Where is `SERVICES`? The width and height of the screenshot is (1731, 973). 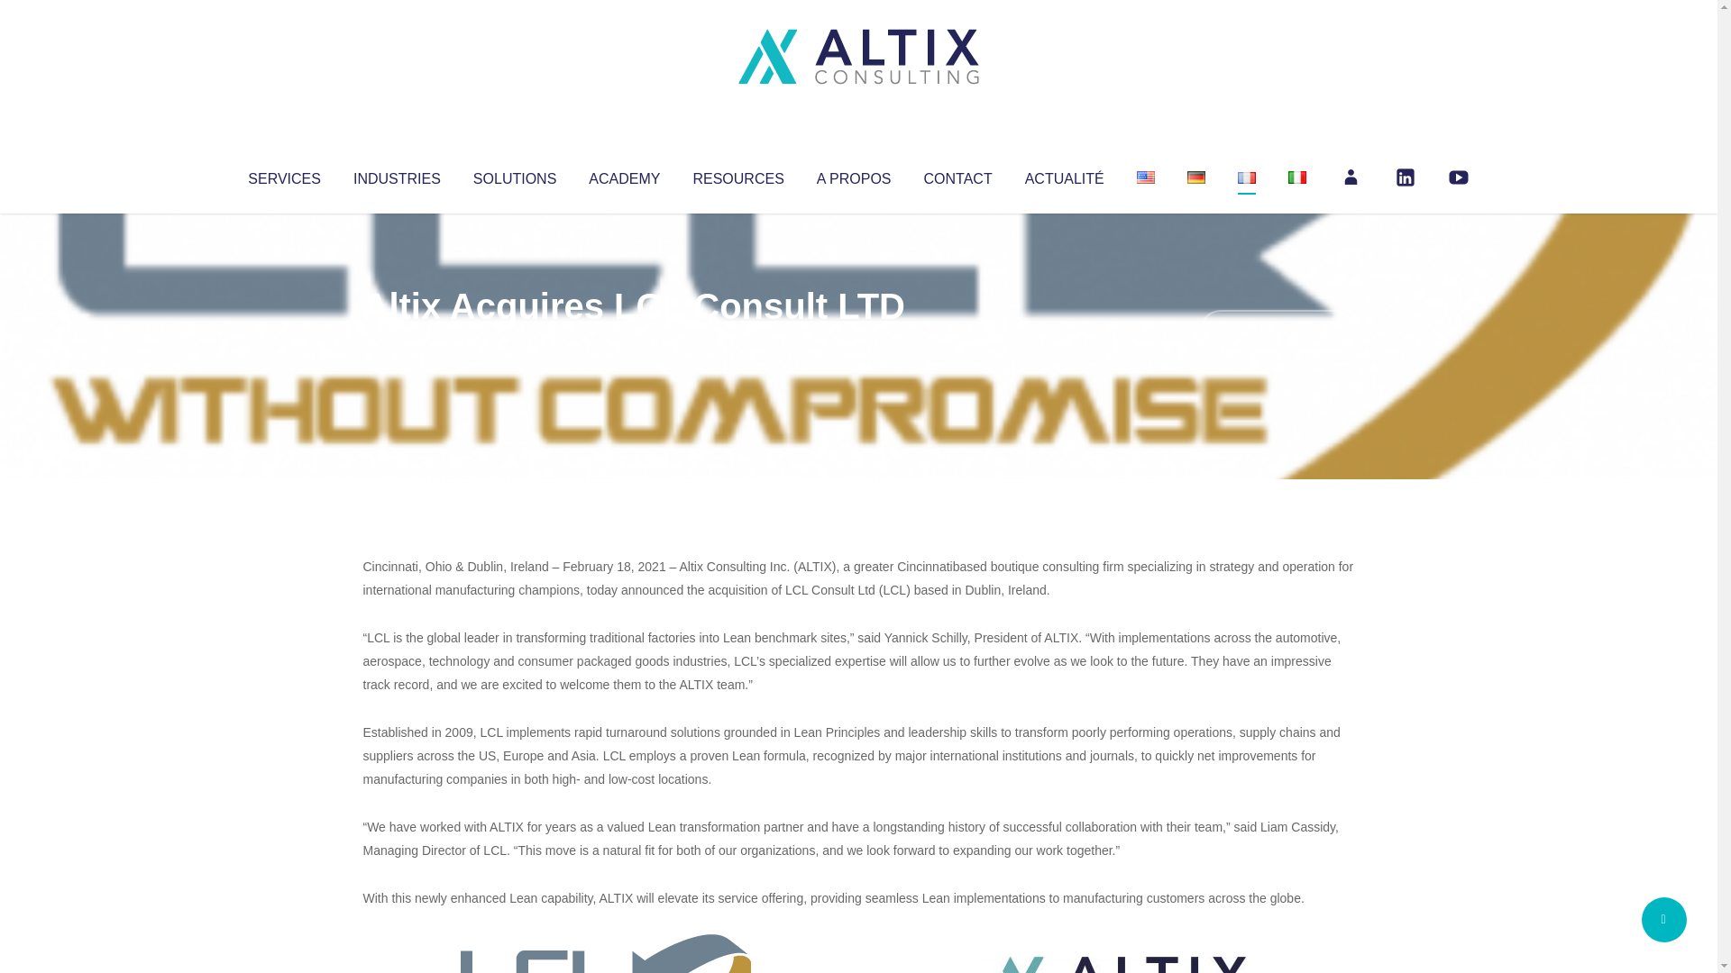
SERVICES is located at coordinates (283, 175).